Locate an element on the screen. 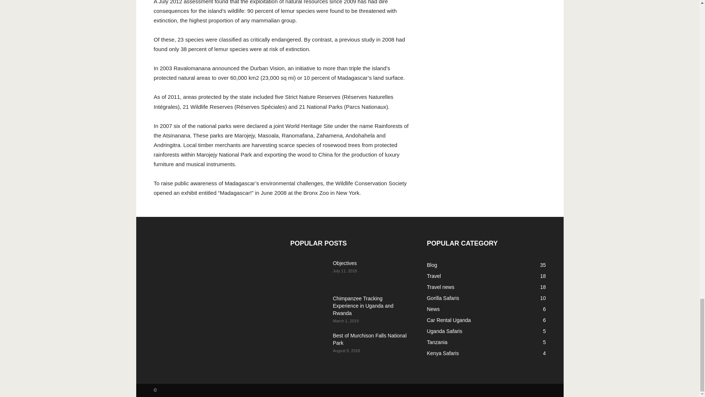  Best of Murchison Falls National Park is located at coordinates (308, 345).